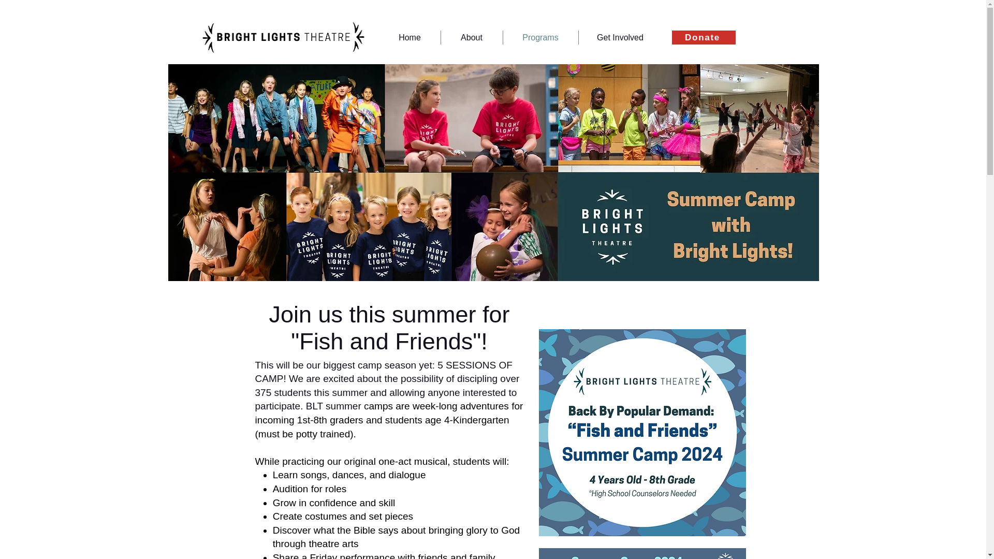 The image size is (994, 559). I want to click on Get Involved, so click(620, 37).